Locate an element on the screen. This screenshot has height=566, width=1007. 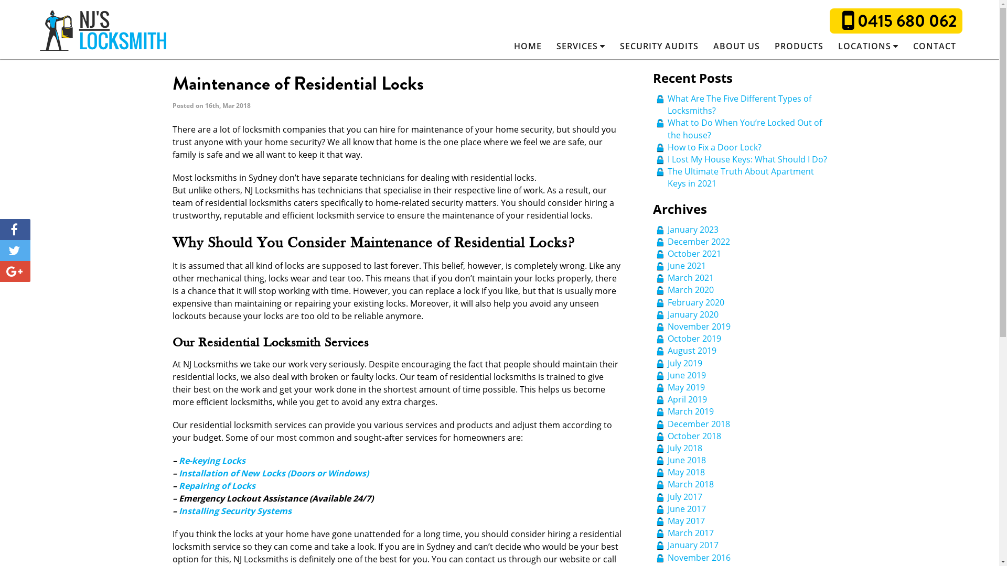
January 2017 is located at coordinates (692, 545).